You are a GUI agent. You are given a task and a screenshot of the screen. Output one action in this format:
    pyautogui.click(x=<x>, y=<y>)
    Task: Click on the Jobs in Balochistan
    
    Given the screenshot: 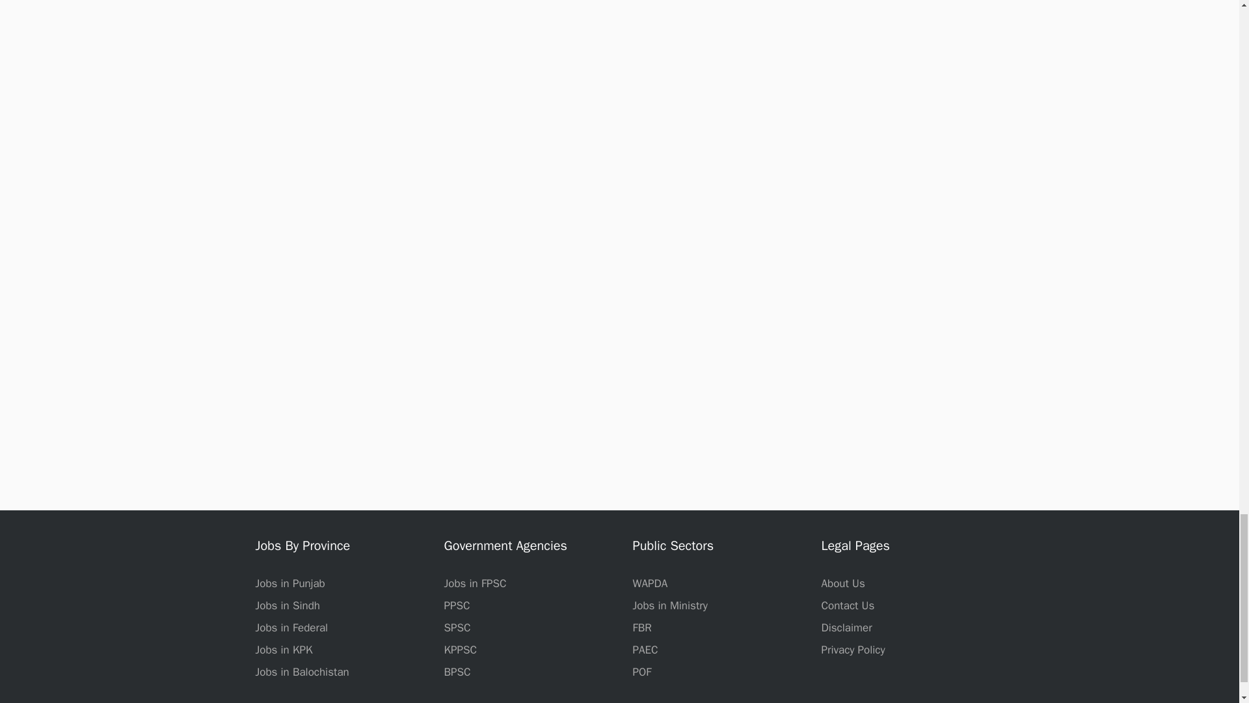 What is the action you would take?
    pyautogui.click(x=301, y=672)
    